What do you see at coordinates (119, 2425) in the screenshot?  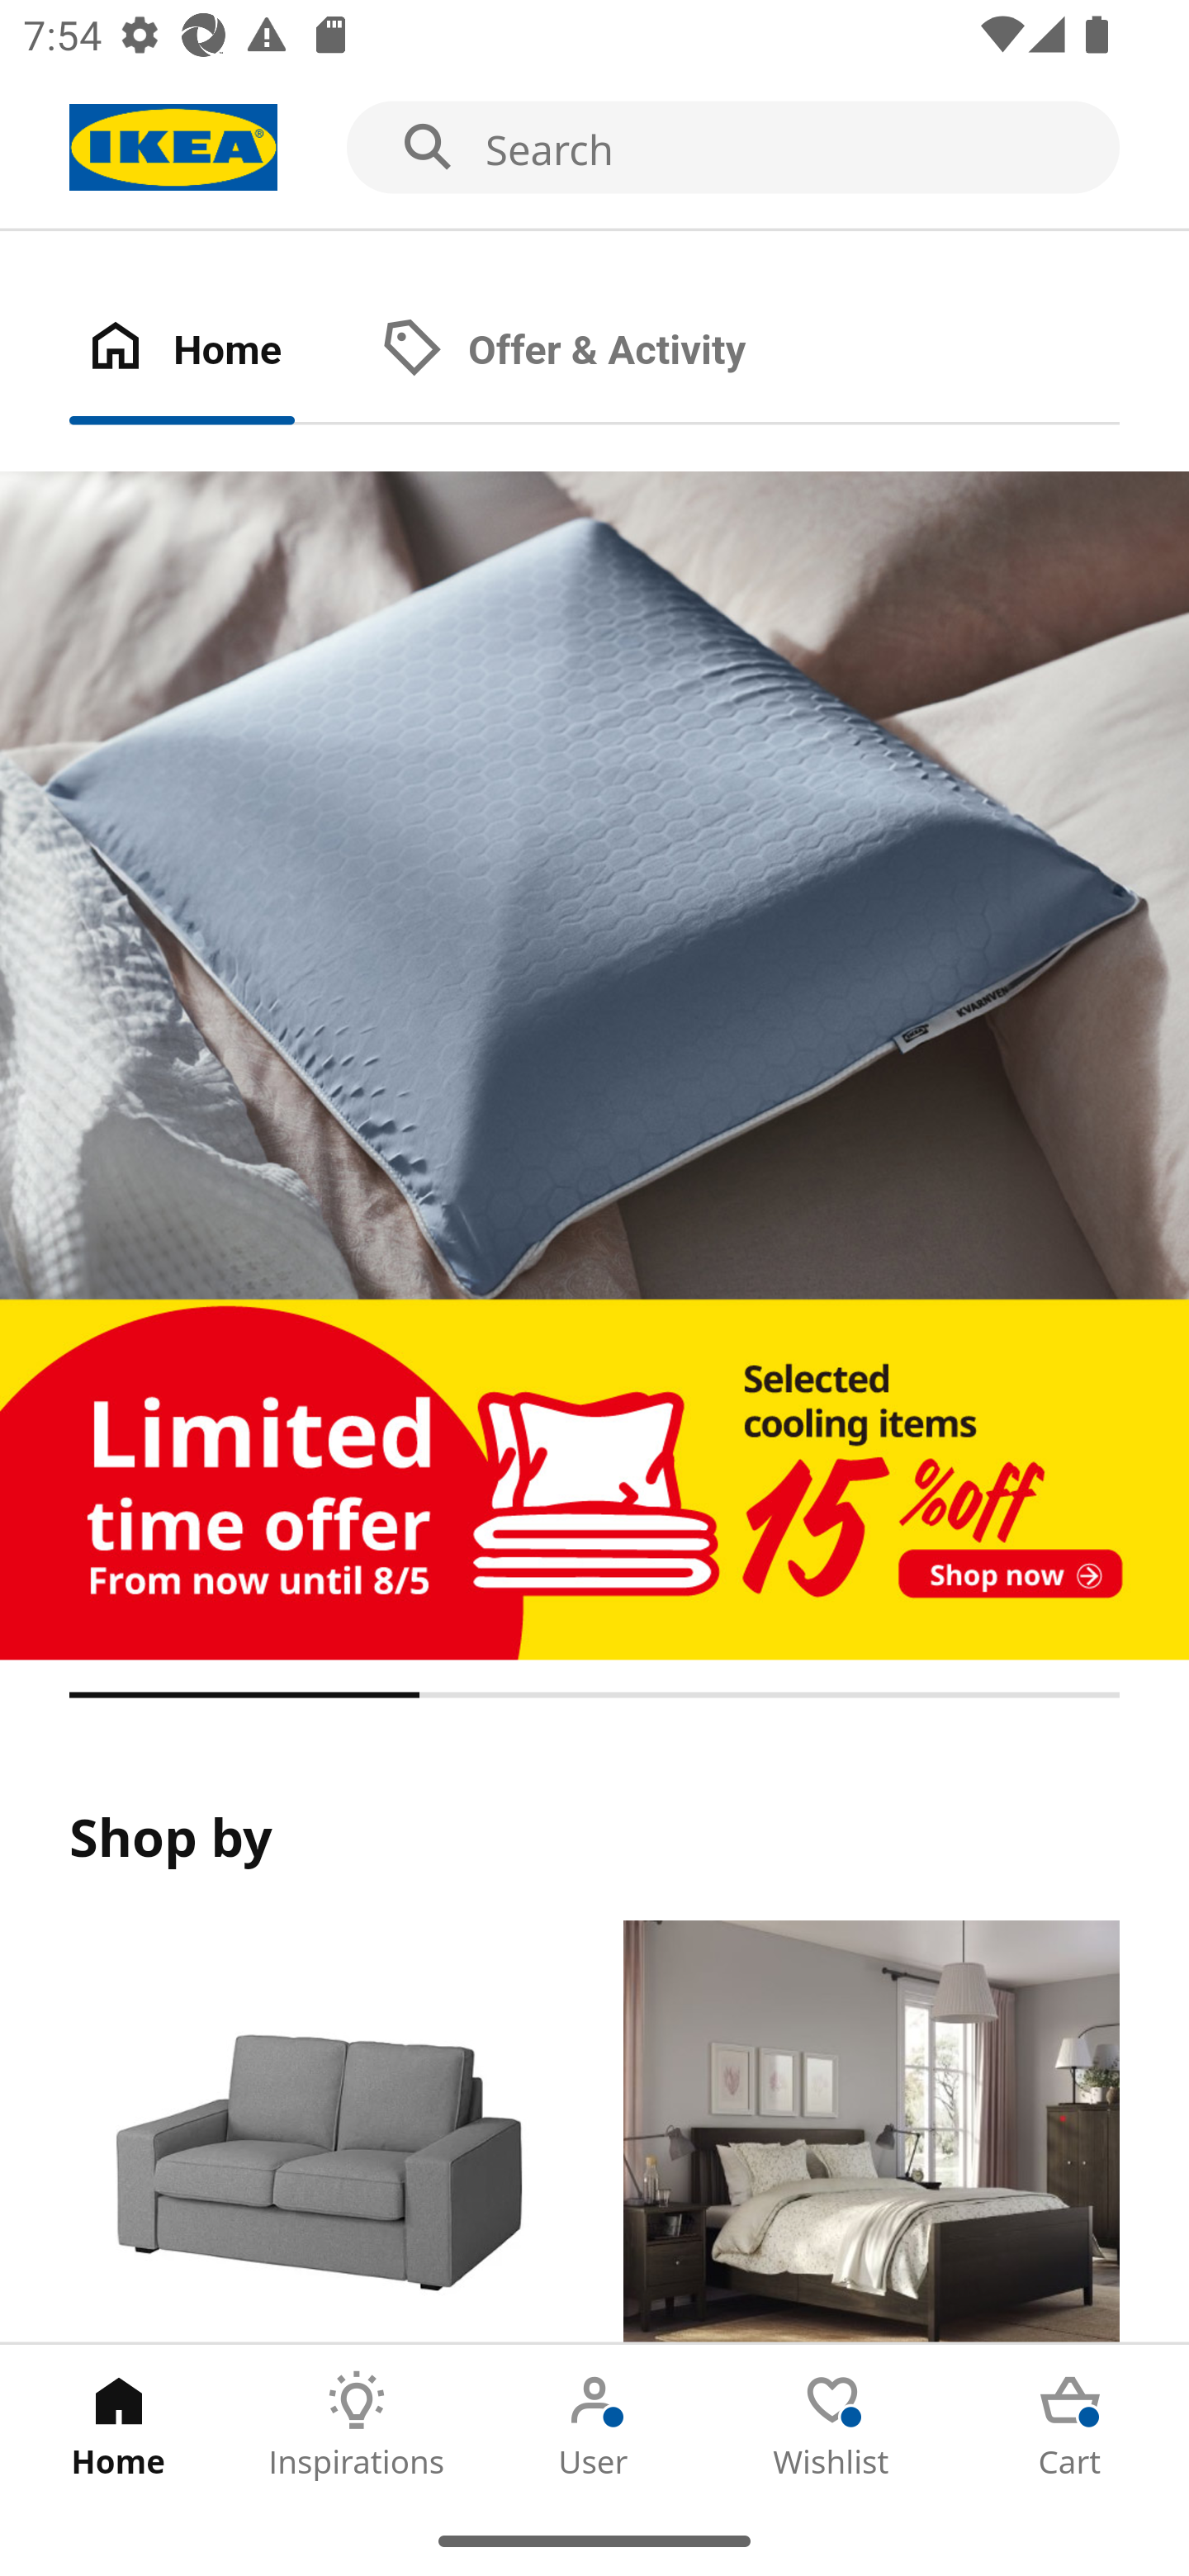 I see `Home
Tab 1 of 5` at bounding box center [119, 2425].